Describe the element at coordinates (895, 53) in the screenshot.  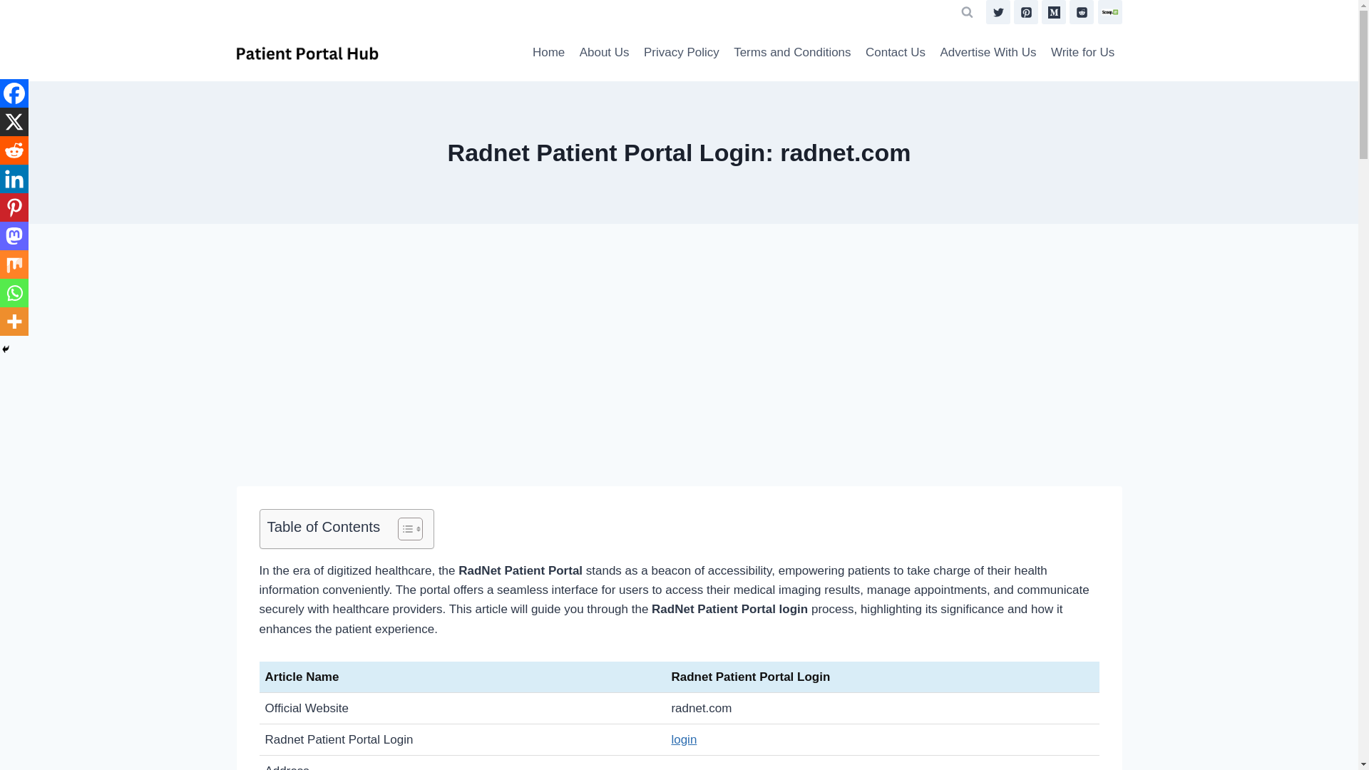
I see `Contact Us` at that location.